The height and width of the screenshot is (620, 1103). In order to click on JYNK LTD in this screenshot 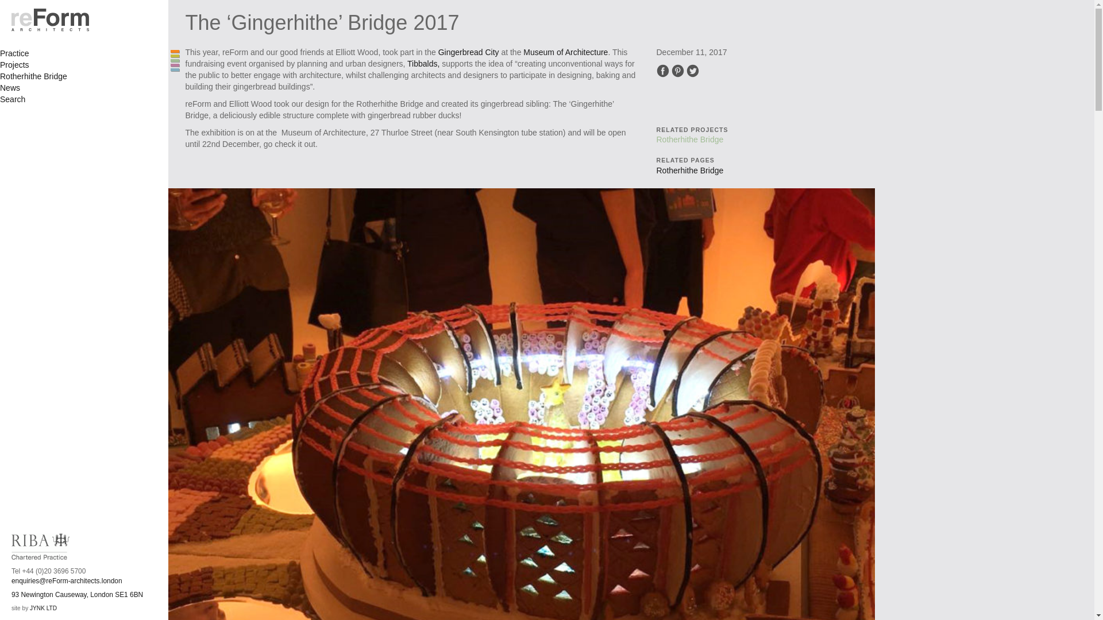, I will do `click(662, 70)`.